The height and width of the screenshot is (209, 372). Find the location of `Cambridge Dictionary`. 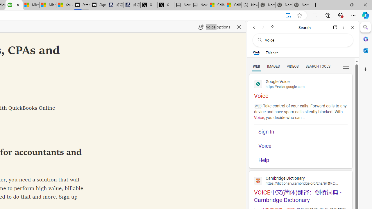

Cambridge Dictionary is located at coordinates (301, 181).